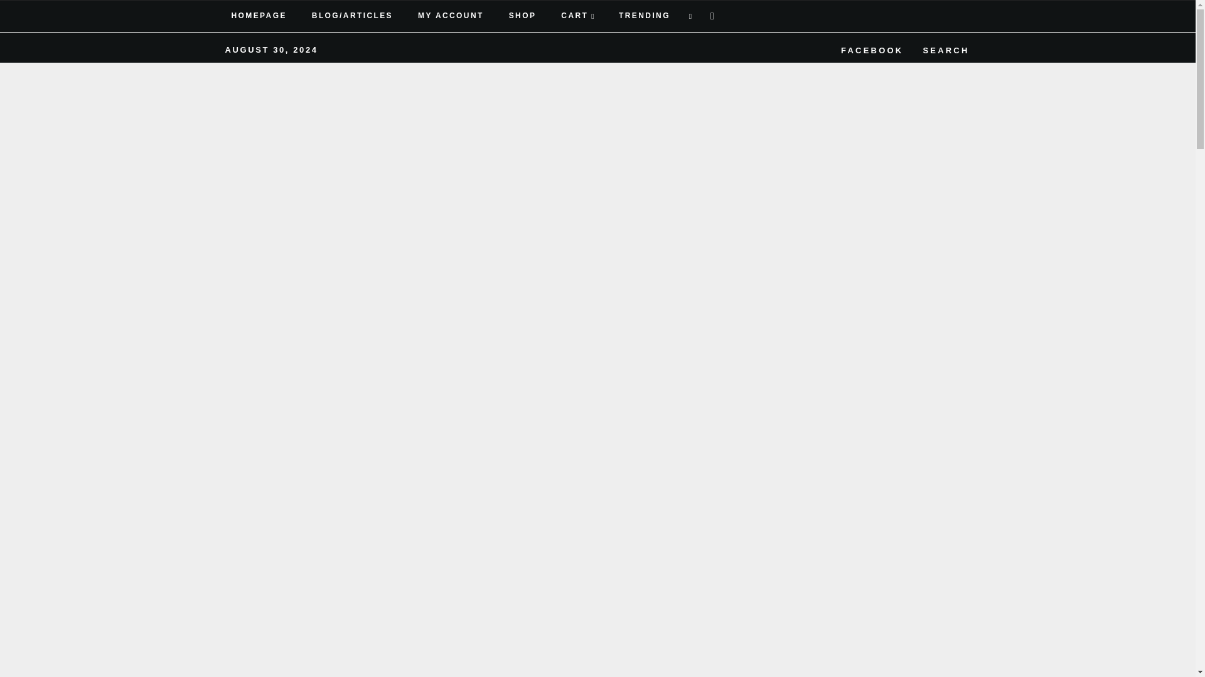 This screenshot has height=677, width=1205. I want to click on SHOP, so click(523, 16).